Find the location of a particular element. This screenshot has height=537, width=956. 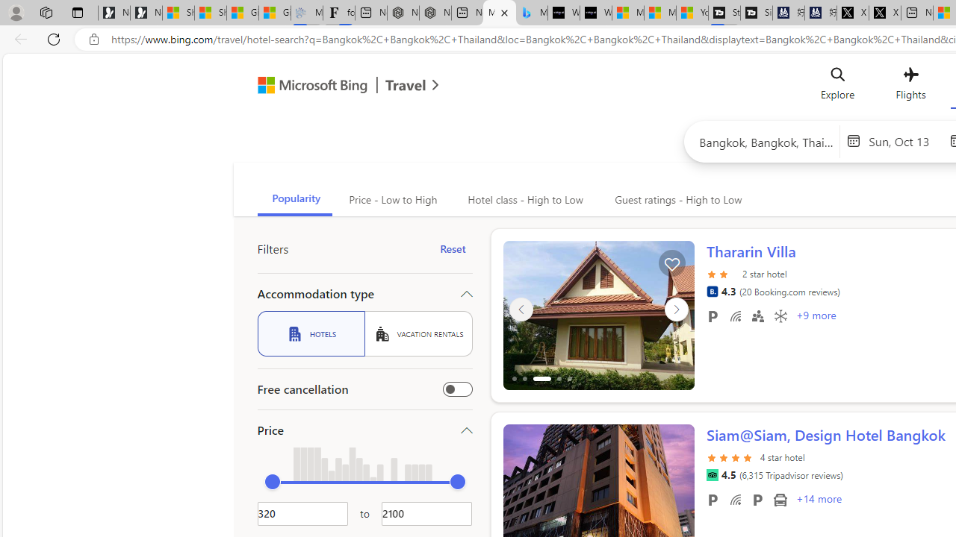

Slide 3 is located at coordinates (599, 315).